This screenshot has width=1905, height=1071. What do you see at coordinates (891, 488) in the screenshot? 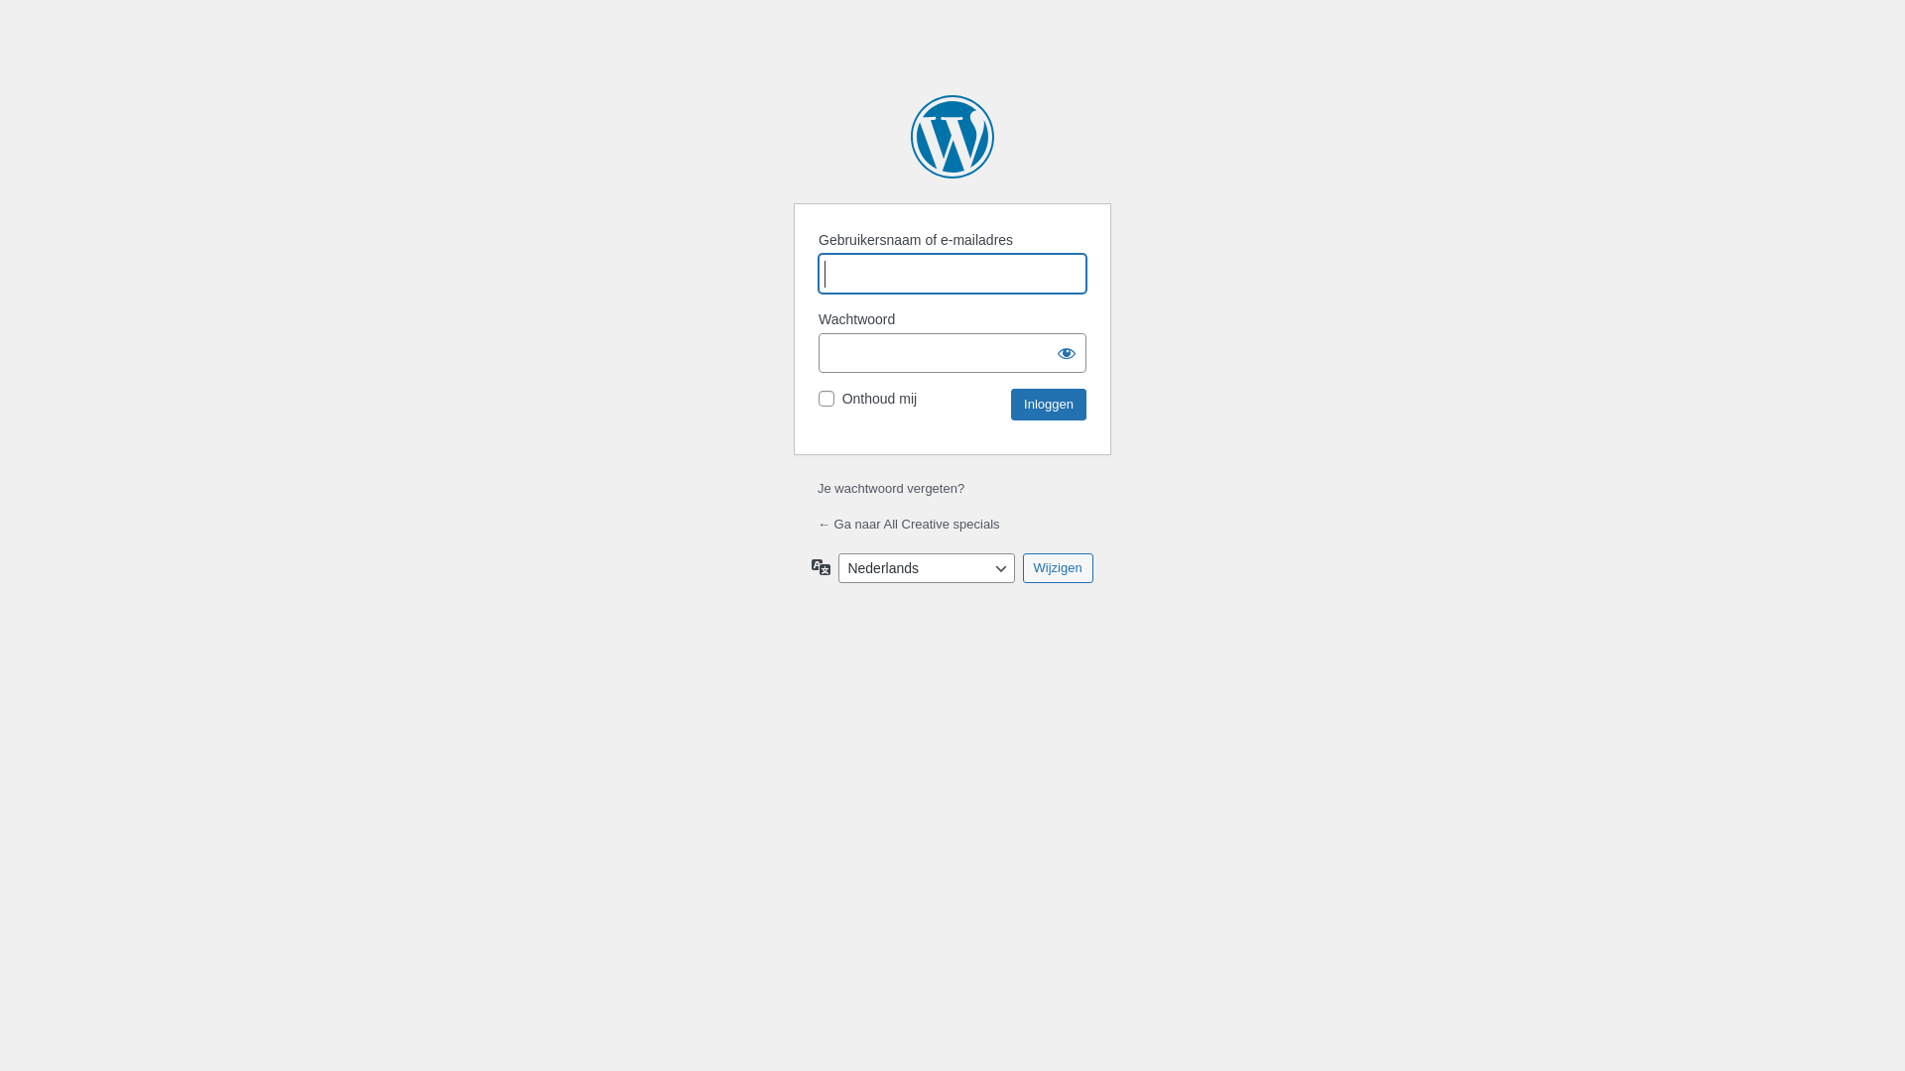
I see `Je wachtwoord vergeten?` at bounding box center [891, 488].